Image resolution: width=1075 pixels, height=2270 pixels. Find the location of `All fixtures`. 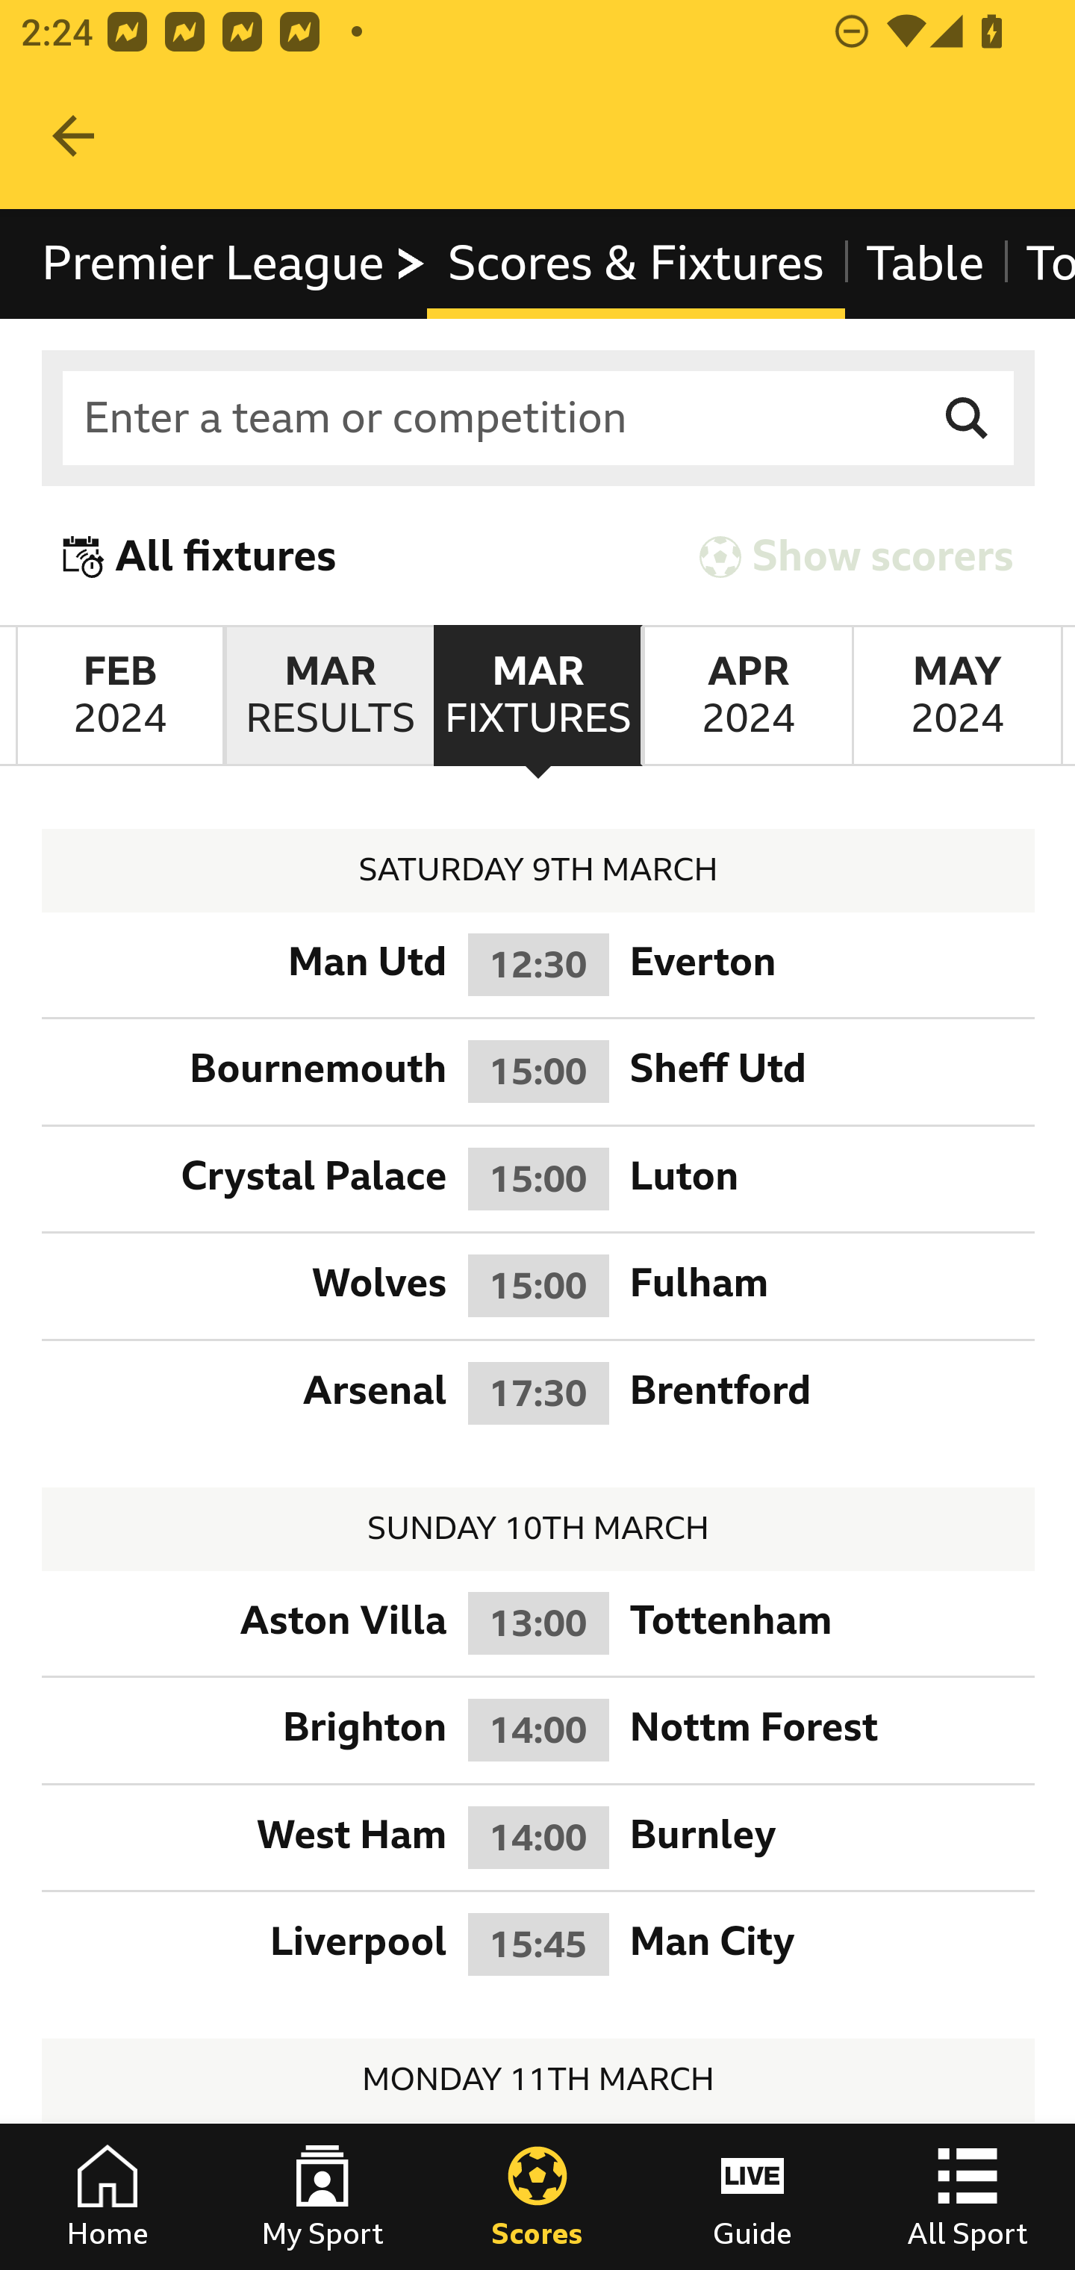

All fixtures is located at coordinates (200, 556).